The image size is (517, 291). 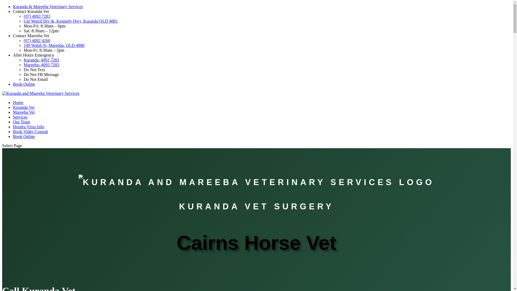 I want to click on Contact Kuranda Vet, so click(x=31, y=11).